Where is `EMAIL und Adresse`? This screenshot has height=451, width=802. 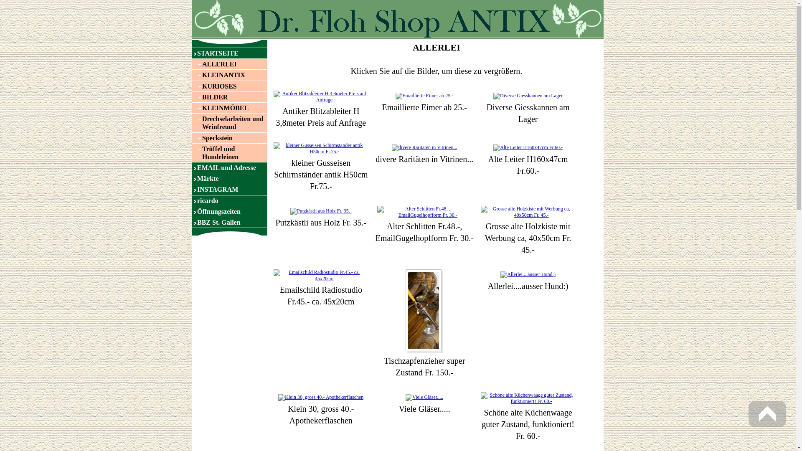
EMAIL und Adresse is located at coordinates (230, 168).